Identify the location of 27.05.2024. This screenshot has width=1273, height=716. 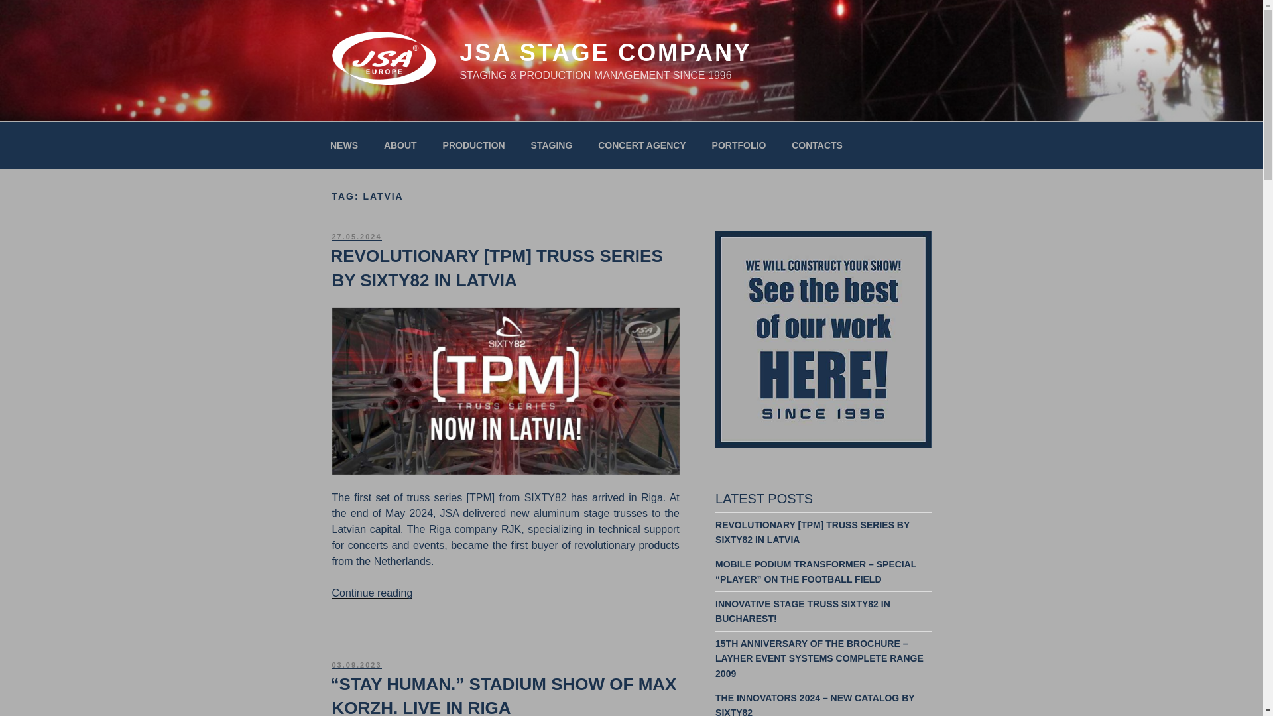
(355, 236).